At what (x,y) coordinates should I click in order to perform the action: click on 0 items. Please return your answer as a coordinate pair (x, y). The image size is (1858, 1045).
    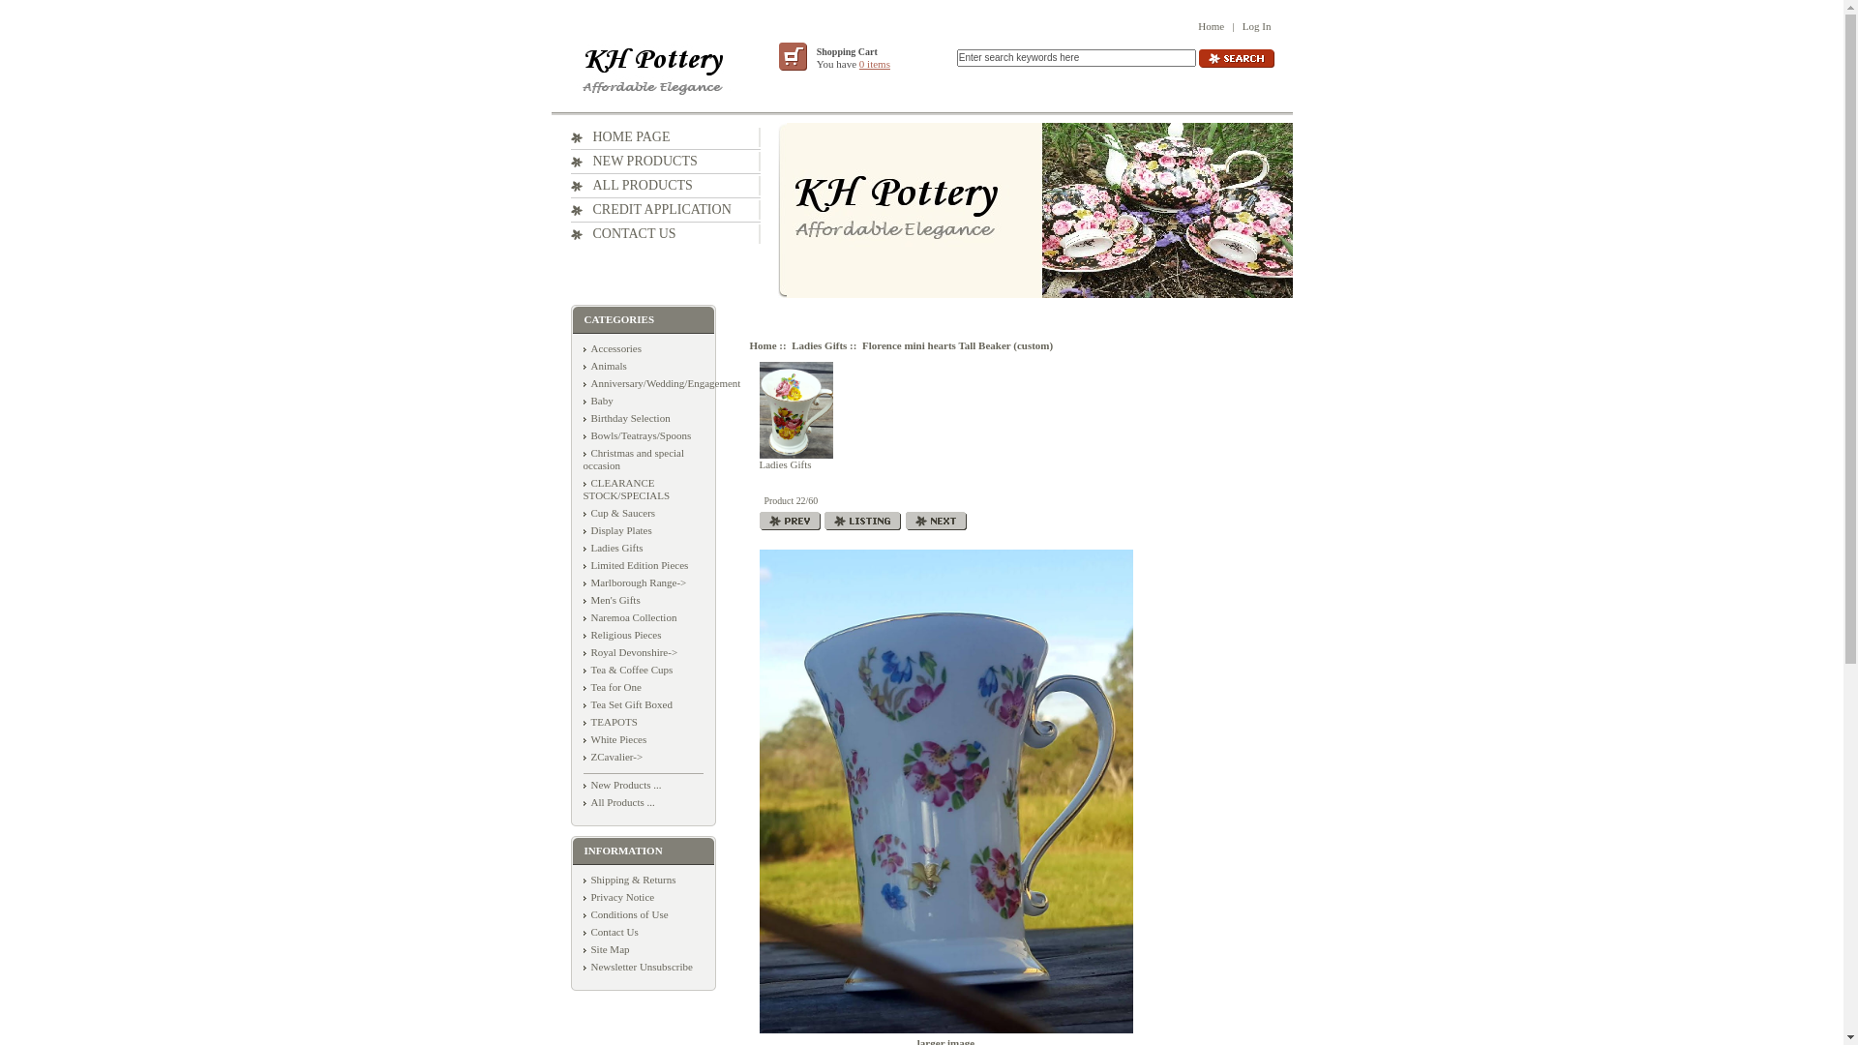
    Looking at the image, I should click on (875, 64).